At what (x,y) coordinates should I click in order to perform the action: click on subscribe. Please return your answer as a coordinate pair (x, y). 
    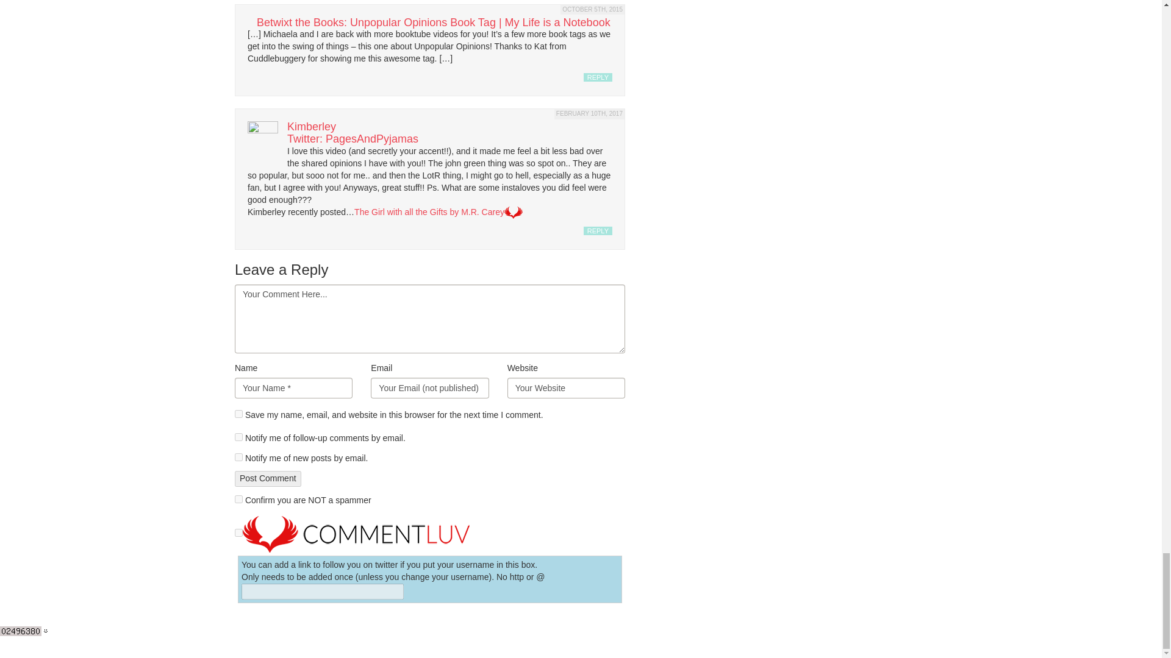
    Looking at the image, I should click on (238, 457).